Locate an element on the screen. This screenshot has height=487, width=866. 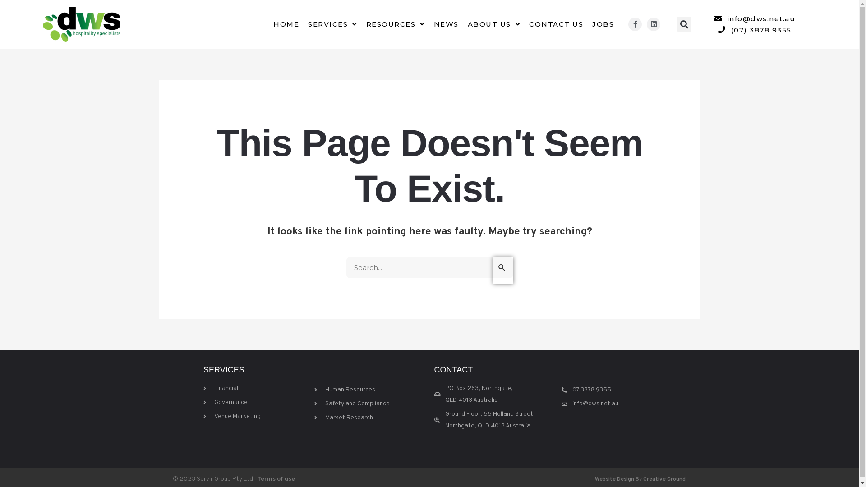
info@dws.net.au is located at coordinates (611, 404).